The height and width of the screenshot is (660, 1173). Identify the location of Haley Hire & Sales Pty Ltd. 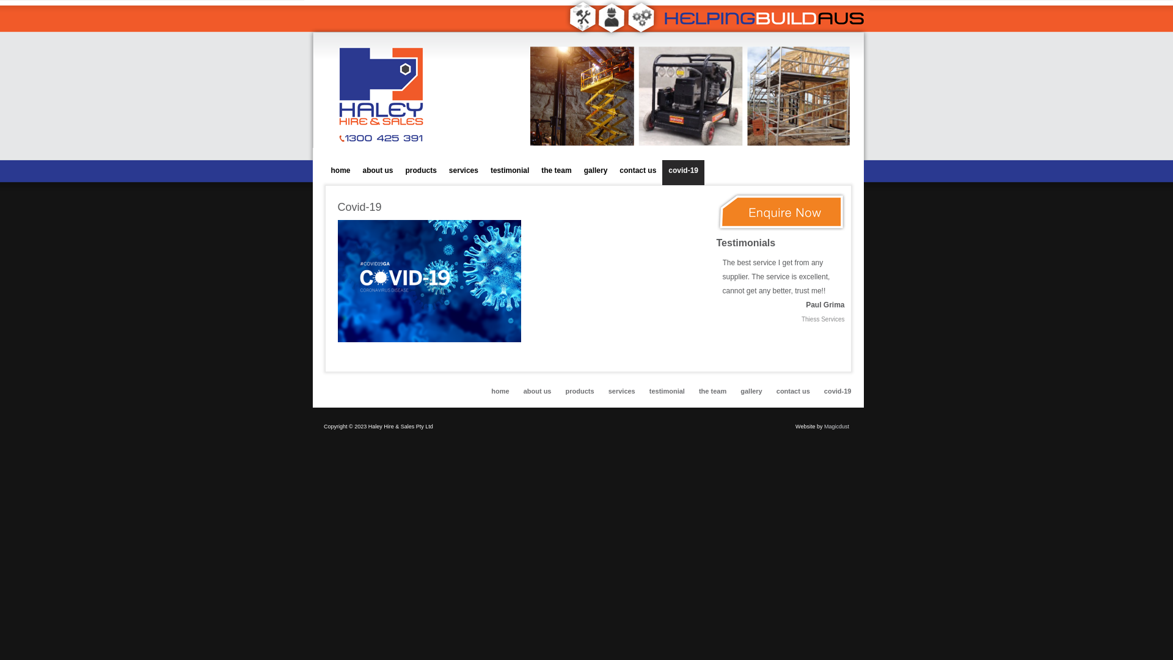
(594, 80).